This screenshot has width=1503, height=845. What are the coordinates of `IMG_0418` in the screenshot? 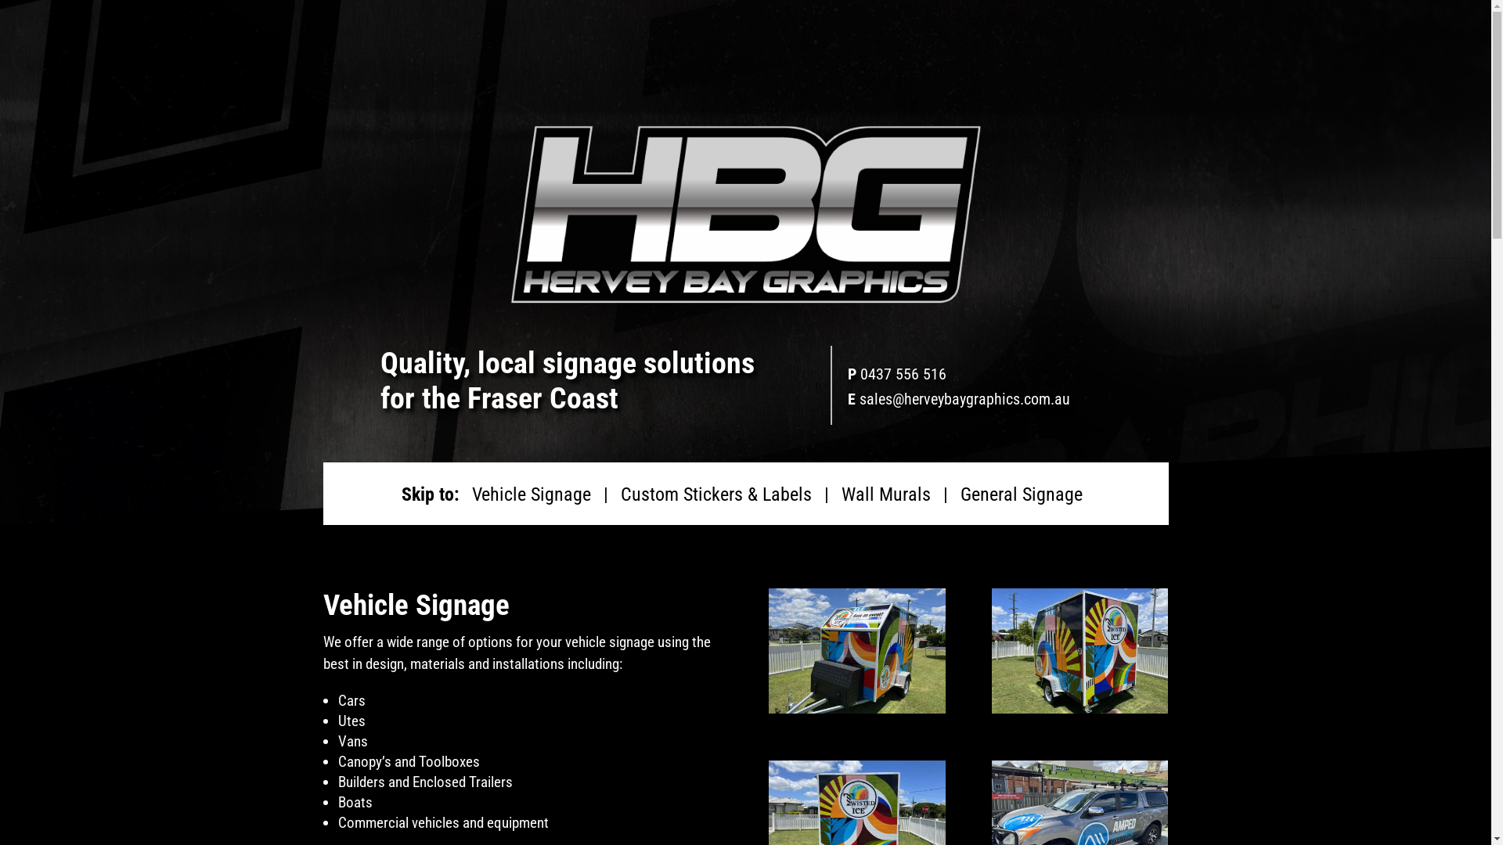 It's located at (856, 708).